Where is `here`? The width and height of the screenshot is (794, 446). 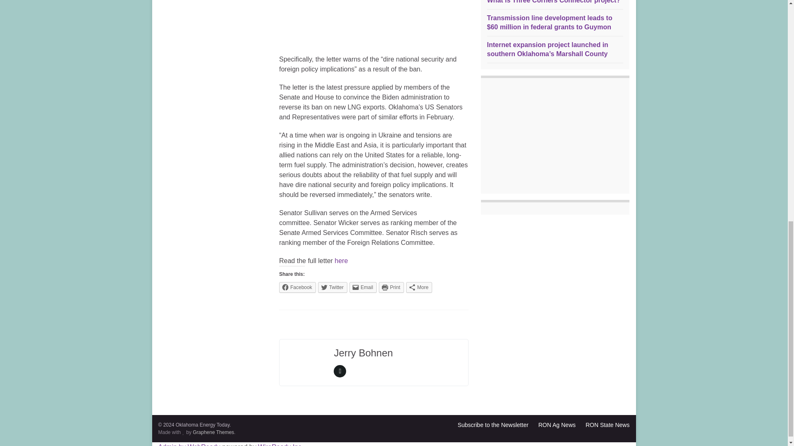
here is located at coordinates (341, 261).